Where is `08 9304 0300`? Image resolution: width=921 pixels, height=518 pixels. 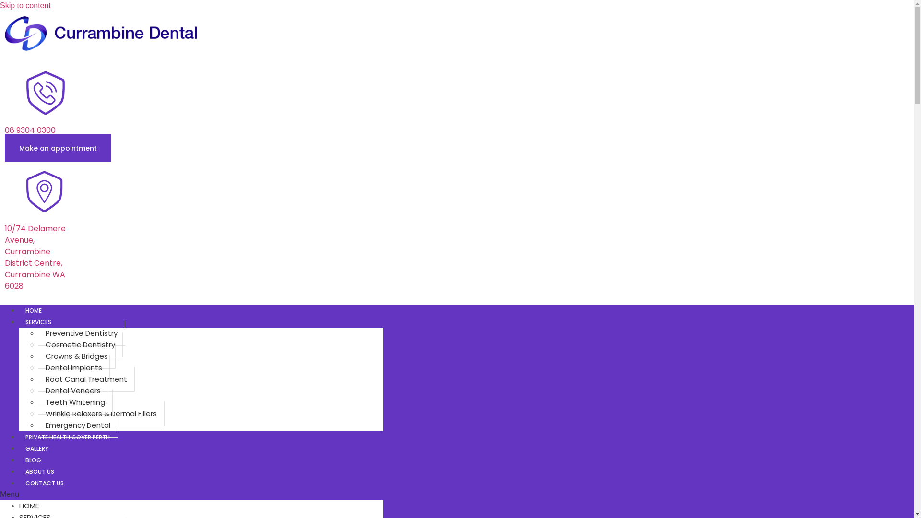
08 9304 0300 is located at coordinates (30, 130).